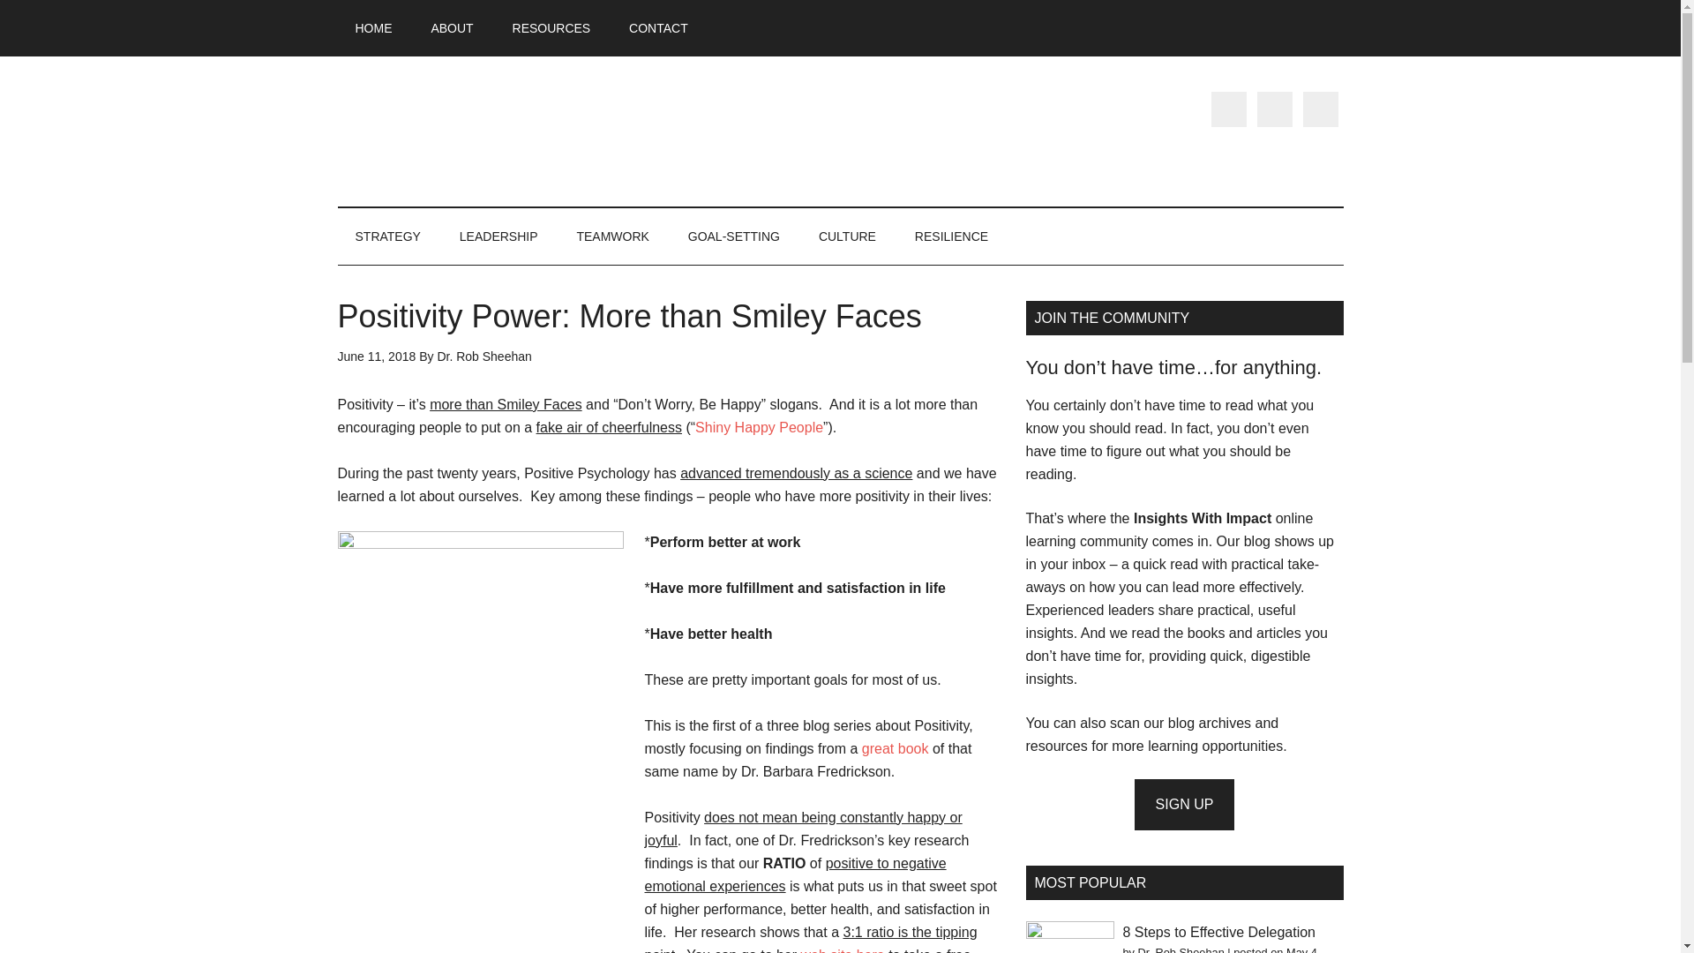  I want to click on web site here, so click(843, 949).